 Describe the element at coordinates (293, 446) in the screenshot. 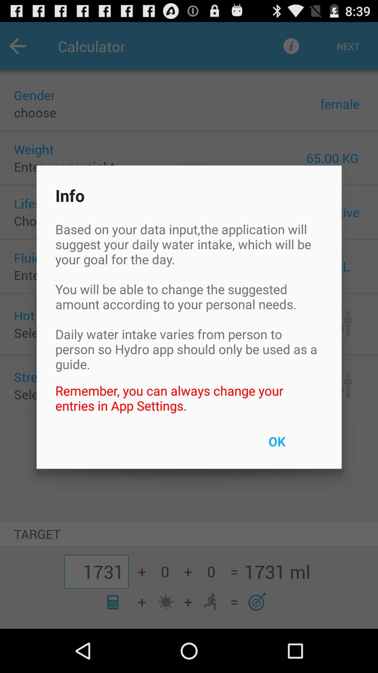

I see `open item below the remember you can icon` at that location.